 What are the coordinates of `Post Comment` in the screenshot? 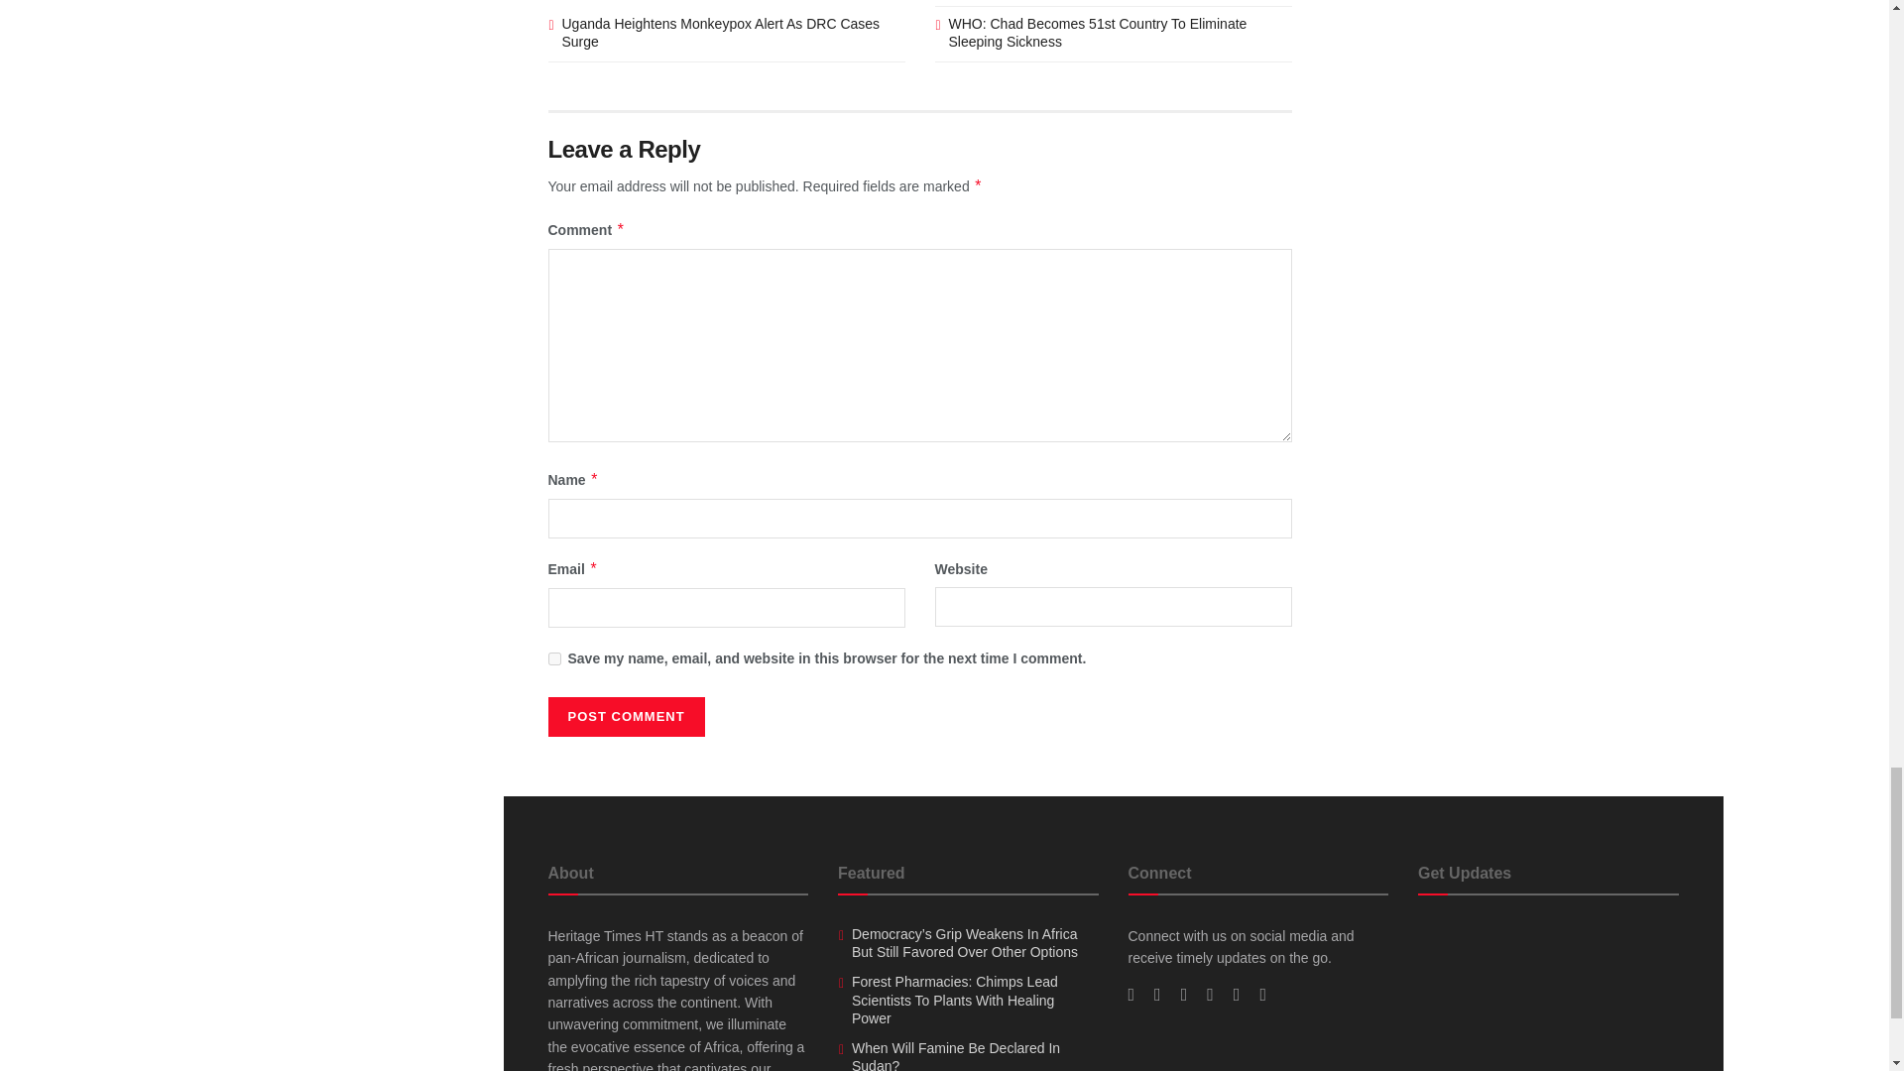 It's located at (626, 717).